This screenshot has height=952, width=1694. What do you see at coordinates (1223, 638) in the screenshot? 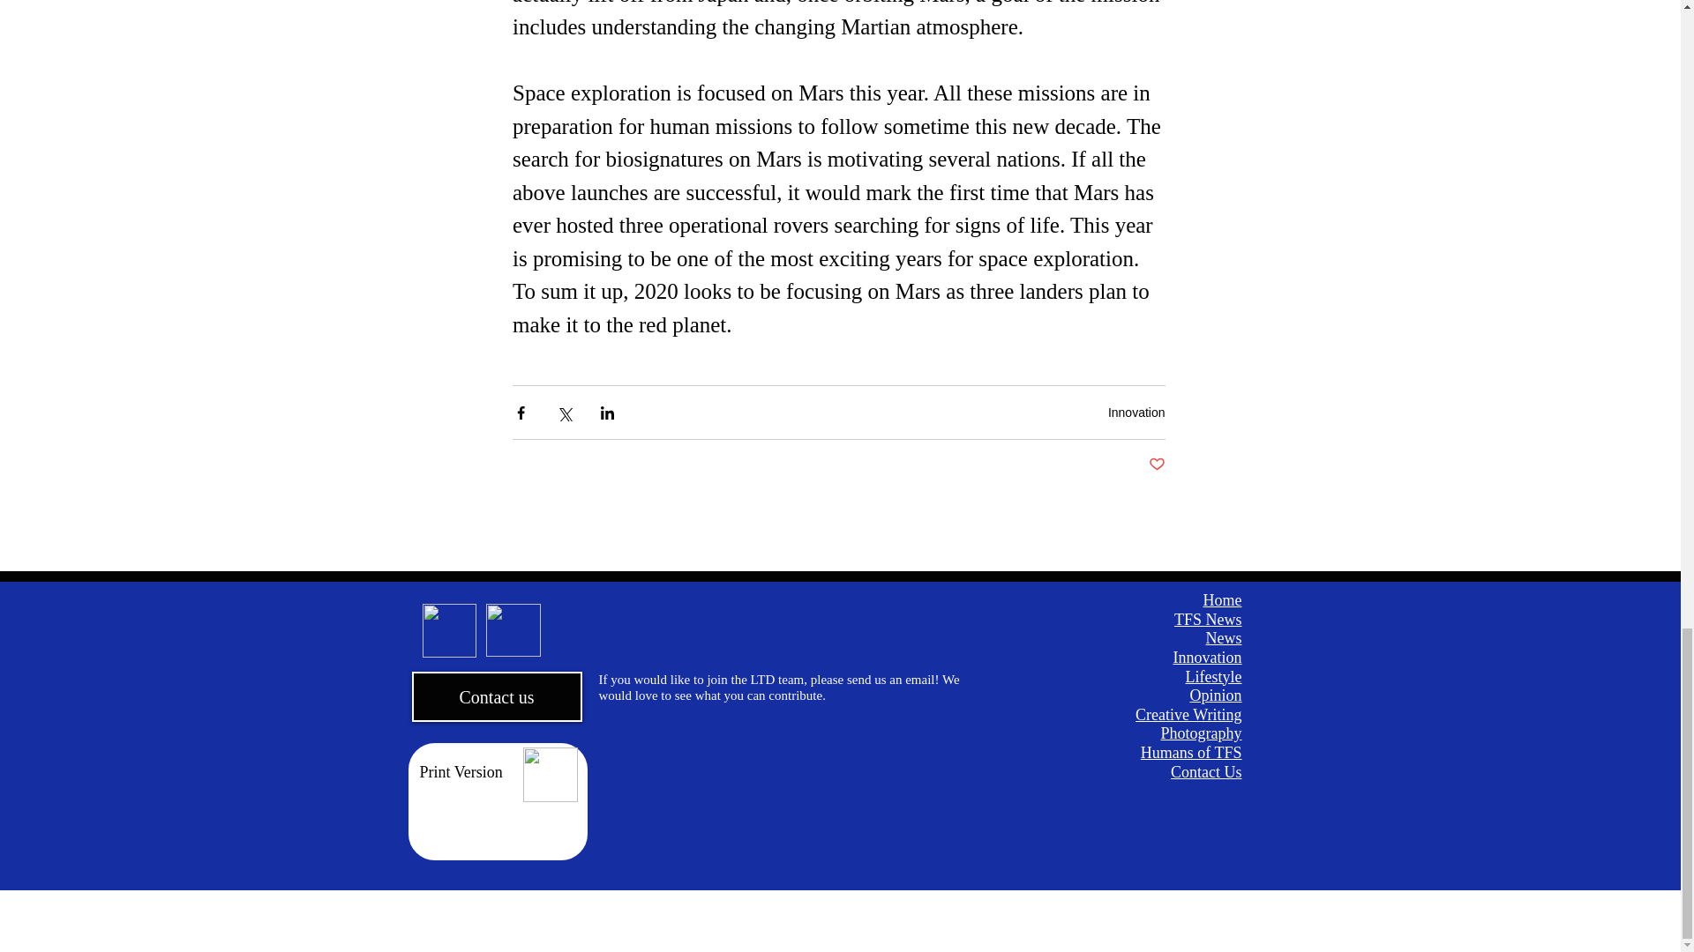
I see `News` at bounding box center [1223, 638].